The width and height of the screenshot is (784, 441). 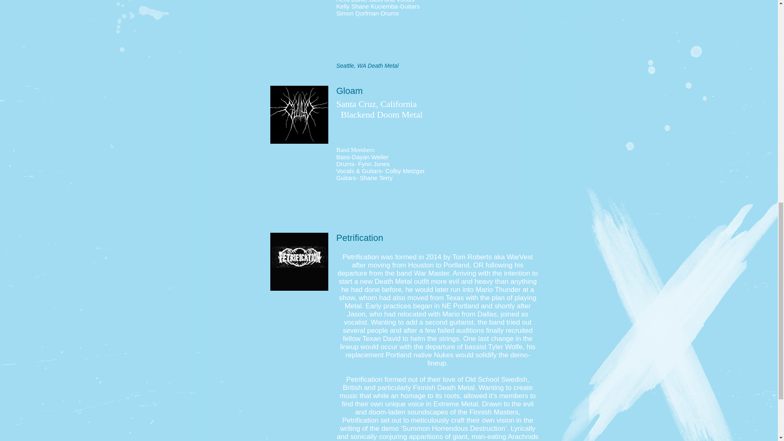 What do you see at coordinates (348, 177) in the screenshot?
I see `Guitars-` at bounding box center [348, 177].